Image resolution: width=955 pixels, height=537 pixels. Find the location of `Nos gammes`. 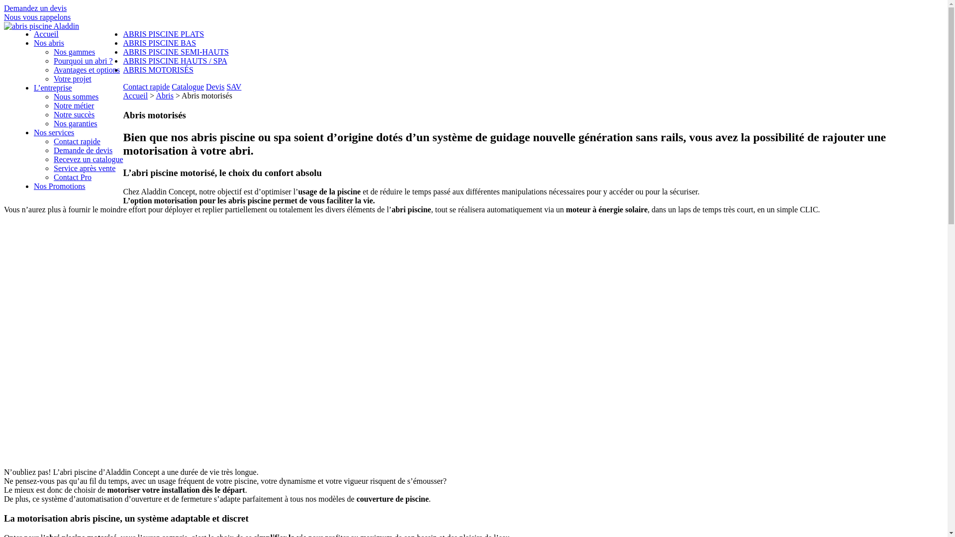

Nos gammes is located at coordinates (75, 52).